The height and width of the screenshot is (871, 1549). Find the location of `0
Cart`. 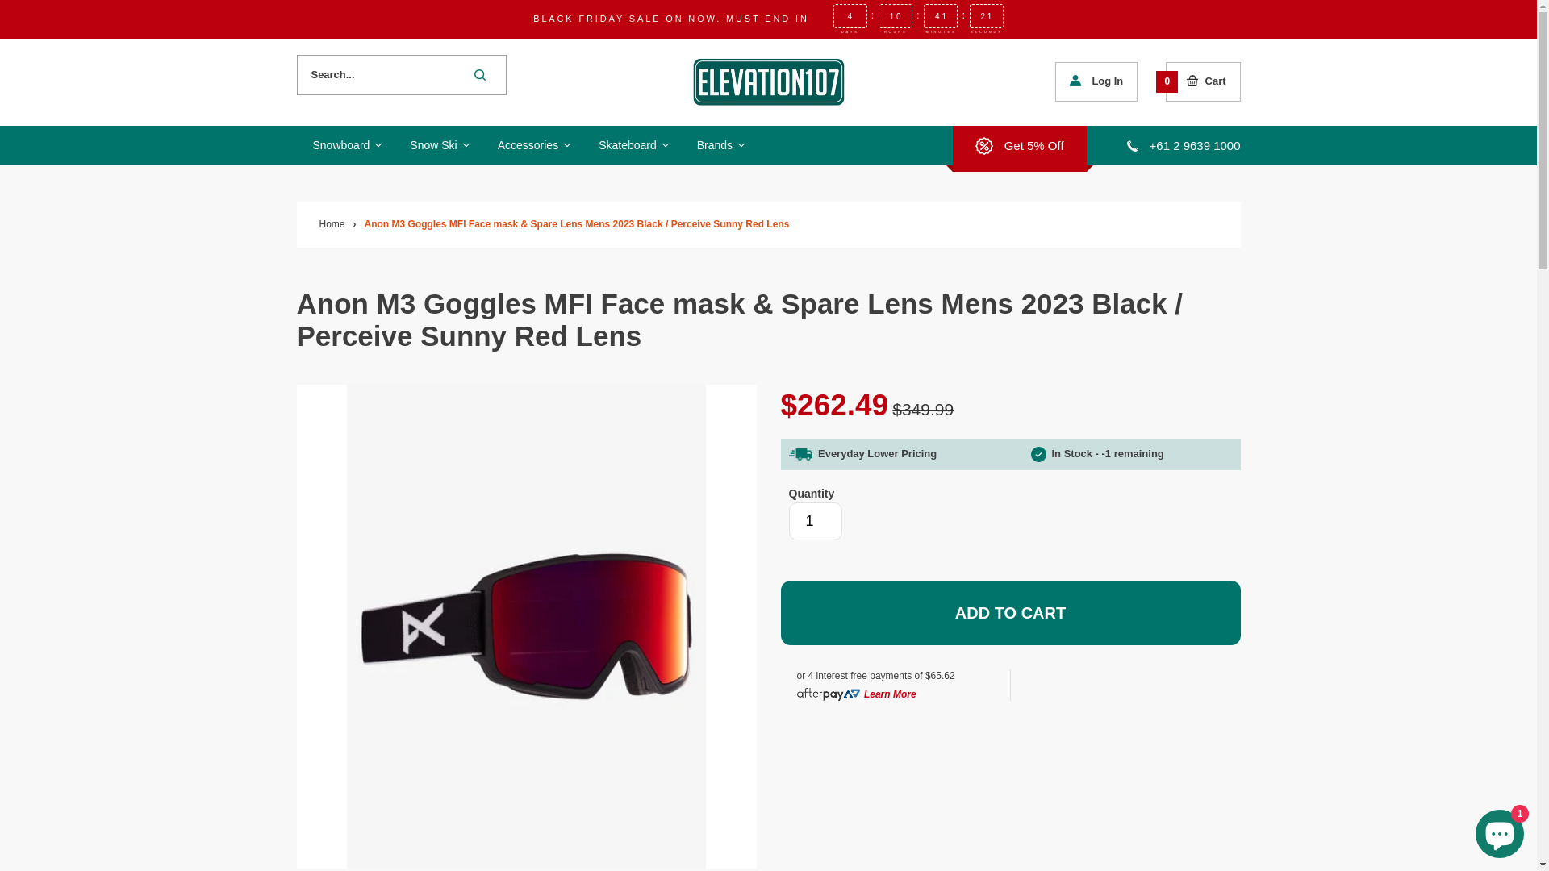

0
Cart is located at coordinates (1206, 81).